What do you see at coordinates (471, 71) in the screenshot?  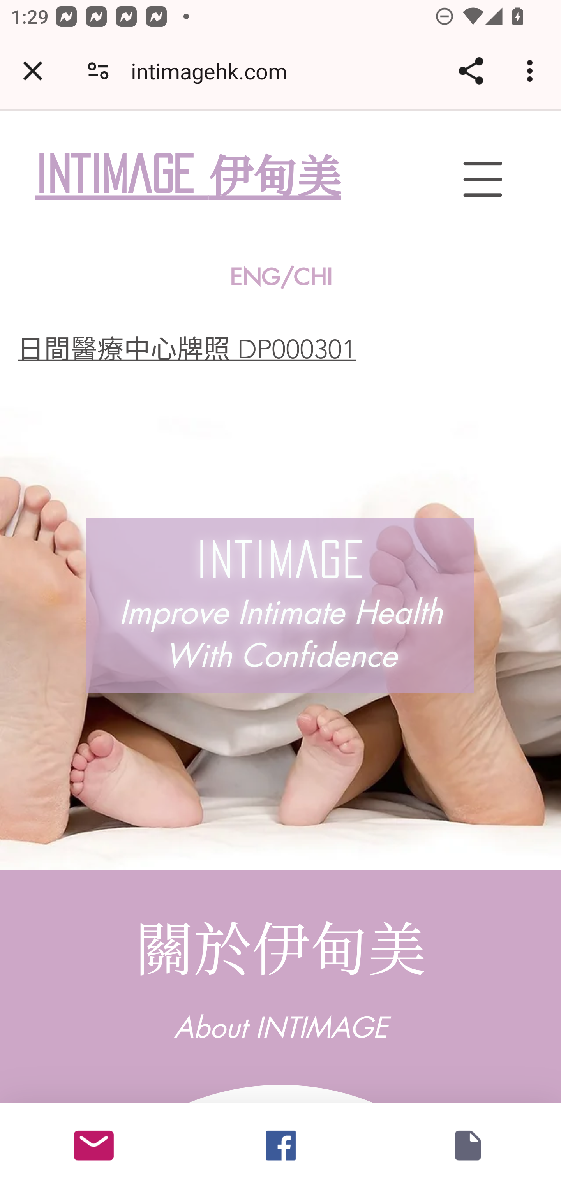 I see `Share` at bounding box center [471, 71].